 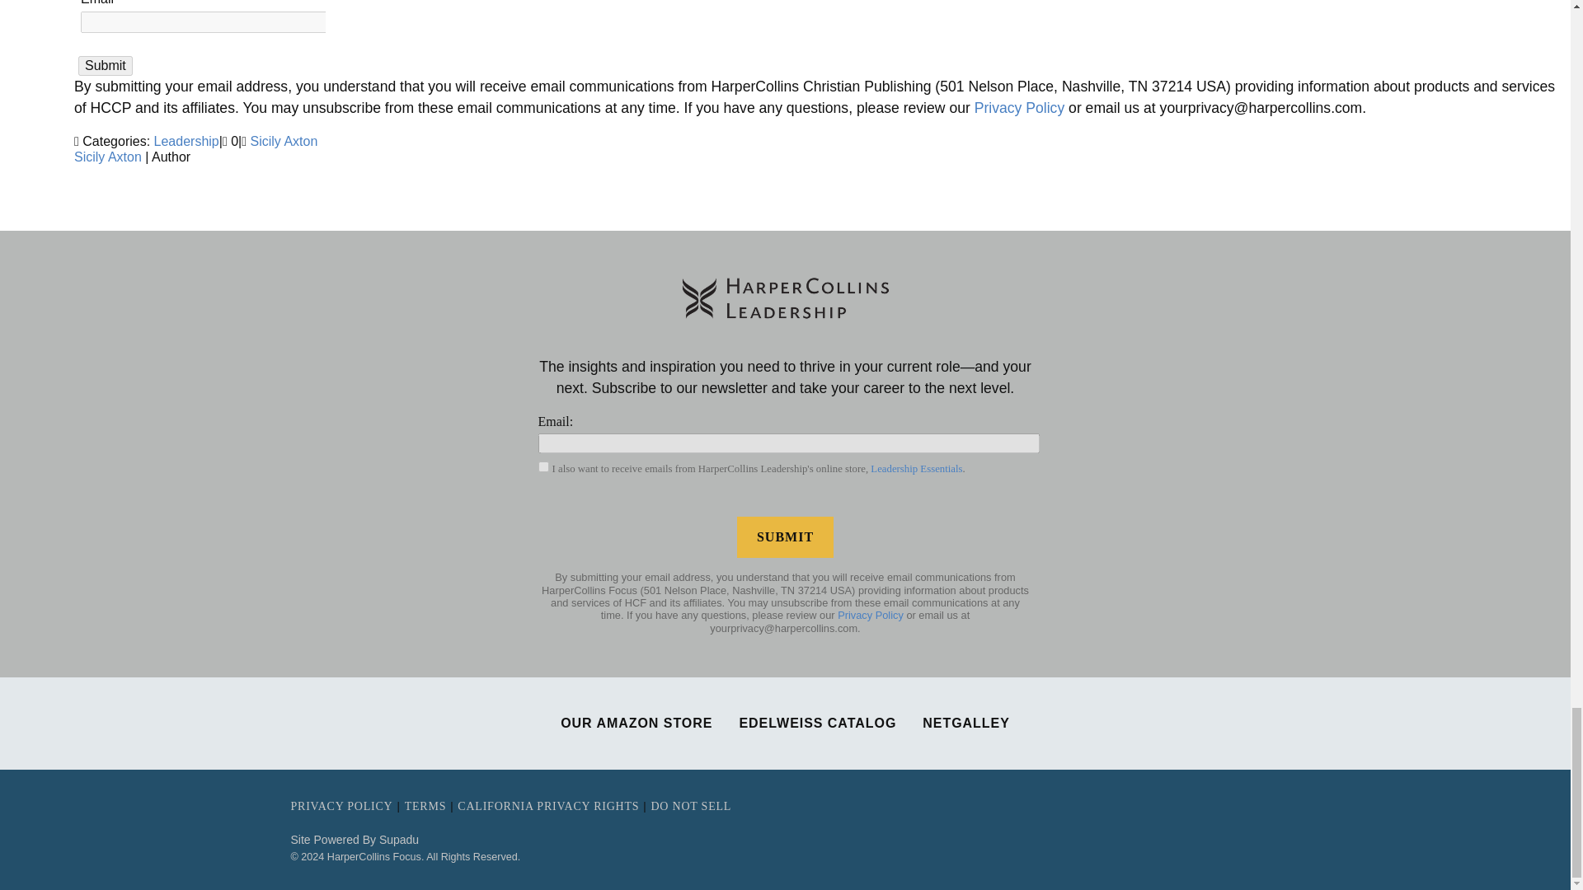 I want to click on Submit, so click(x=785, y=537).